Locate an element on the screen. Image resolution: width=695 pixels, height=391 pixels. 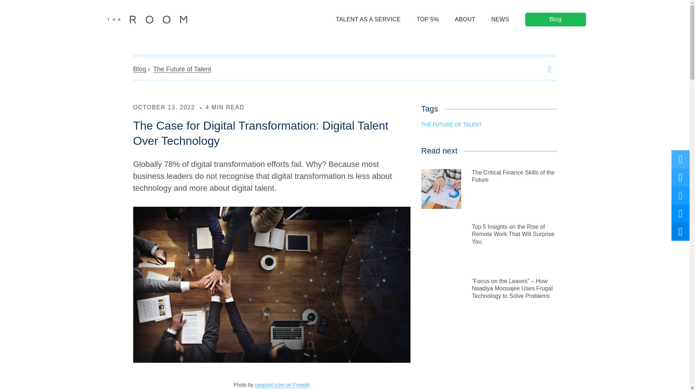
TALENT AS A SERVICE is located at coordinates (368, 20).